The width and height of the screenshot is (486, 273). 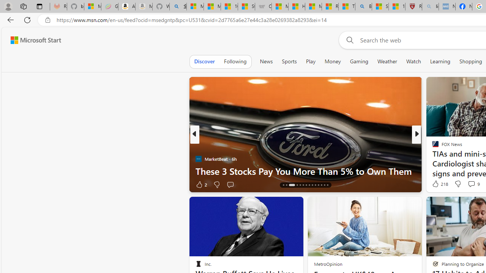 What do you see at coordinates (441, 158) in the screenshot?
I see `save70.com` at bounding box center [441, 158].